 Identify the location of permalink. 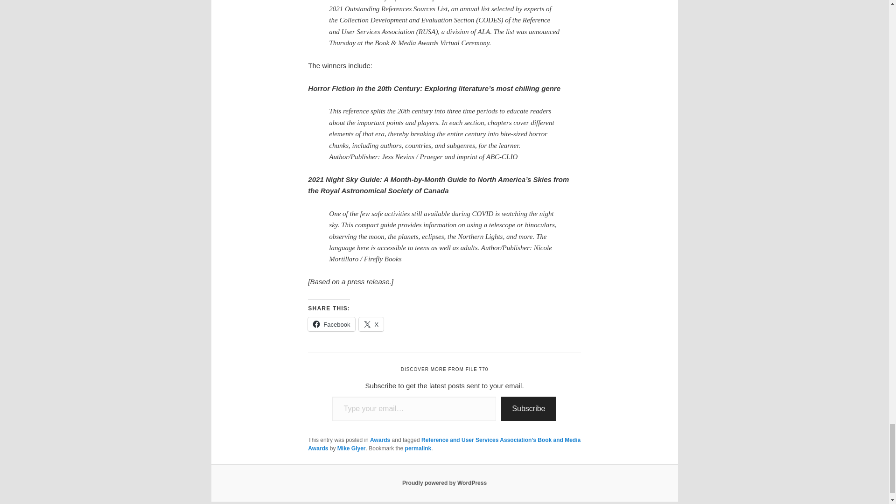
(418, 448).